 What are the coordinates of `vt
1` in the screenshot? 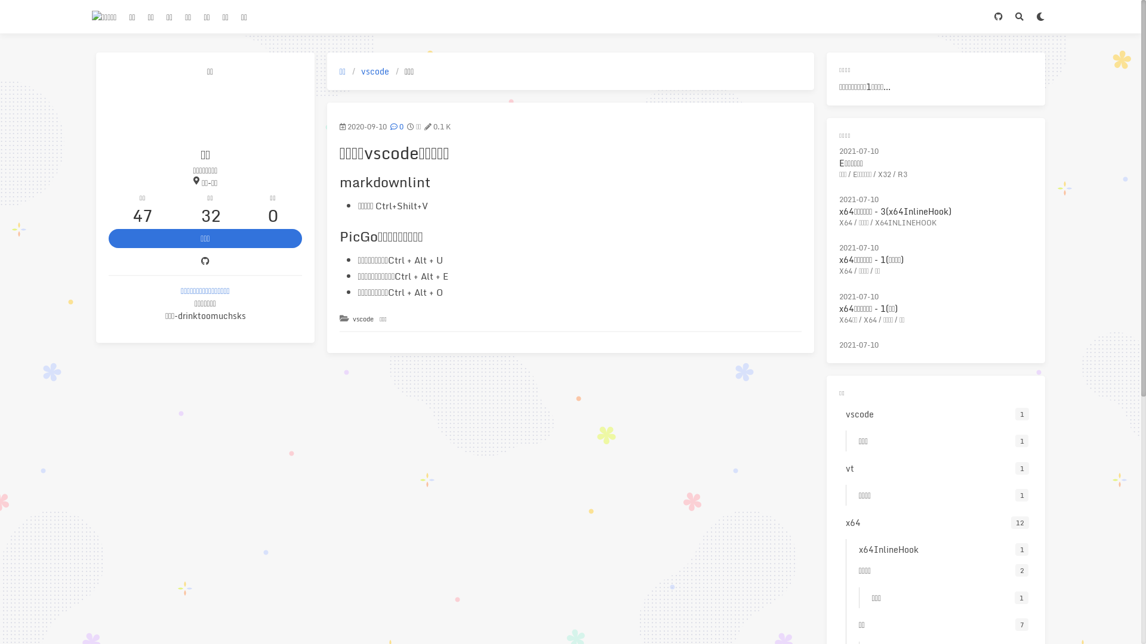 It's located at (936, 469).